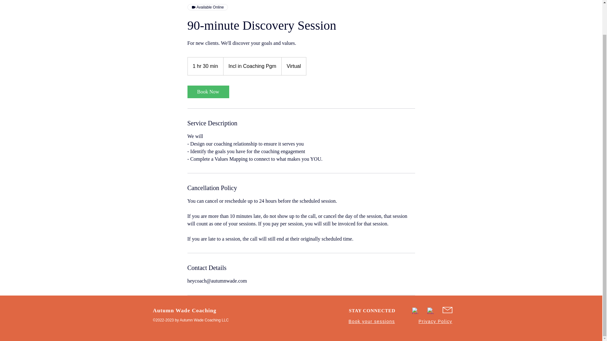  I want to click on Book your sessions, so click(372, 321).